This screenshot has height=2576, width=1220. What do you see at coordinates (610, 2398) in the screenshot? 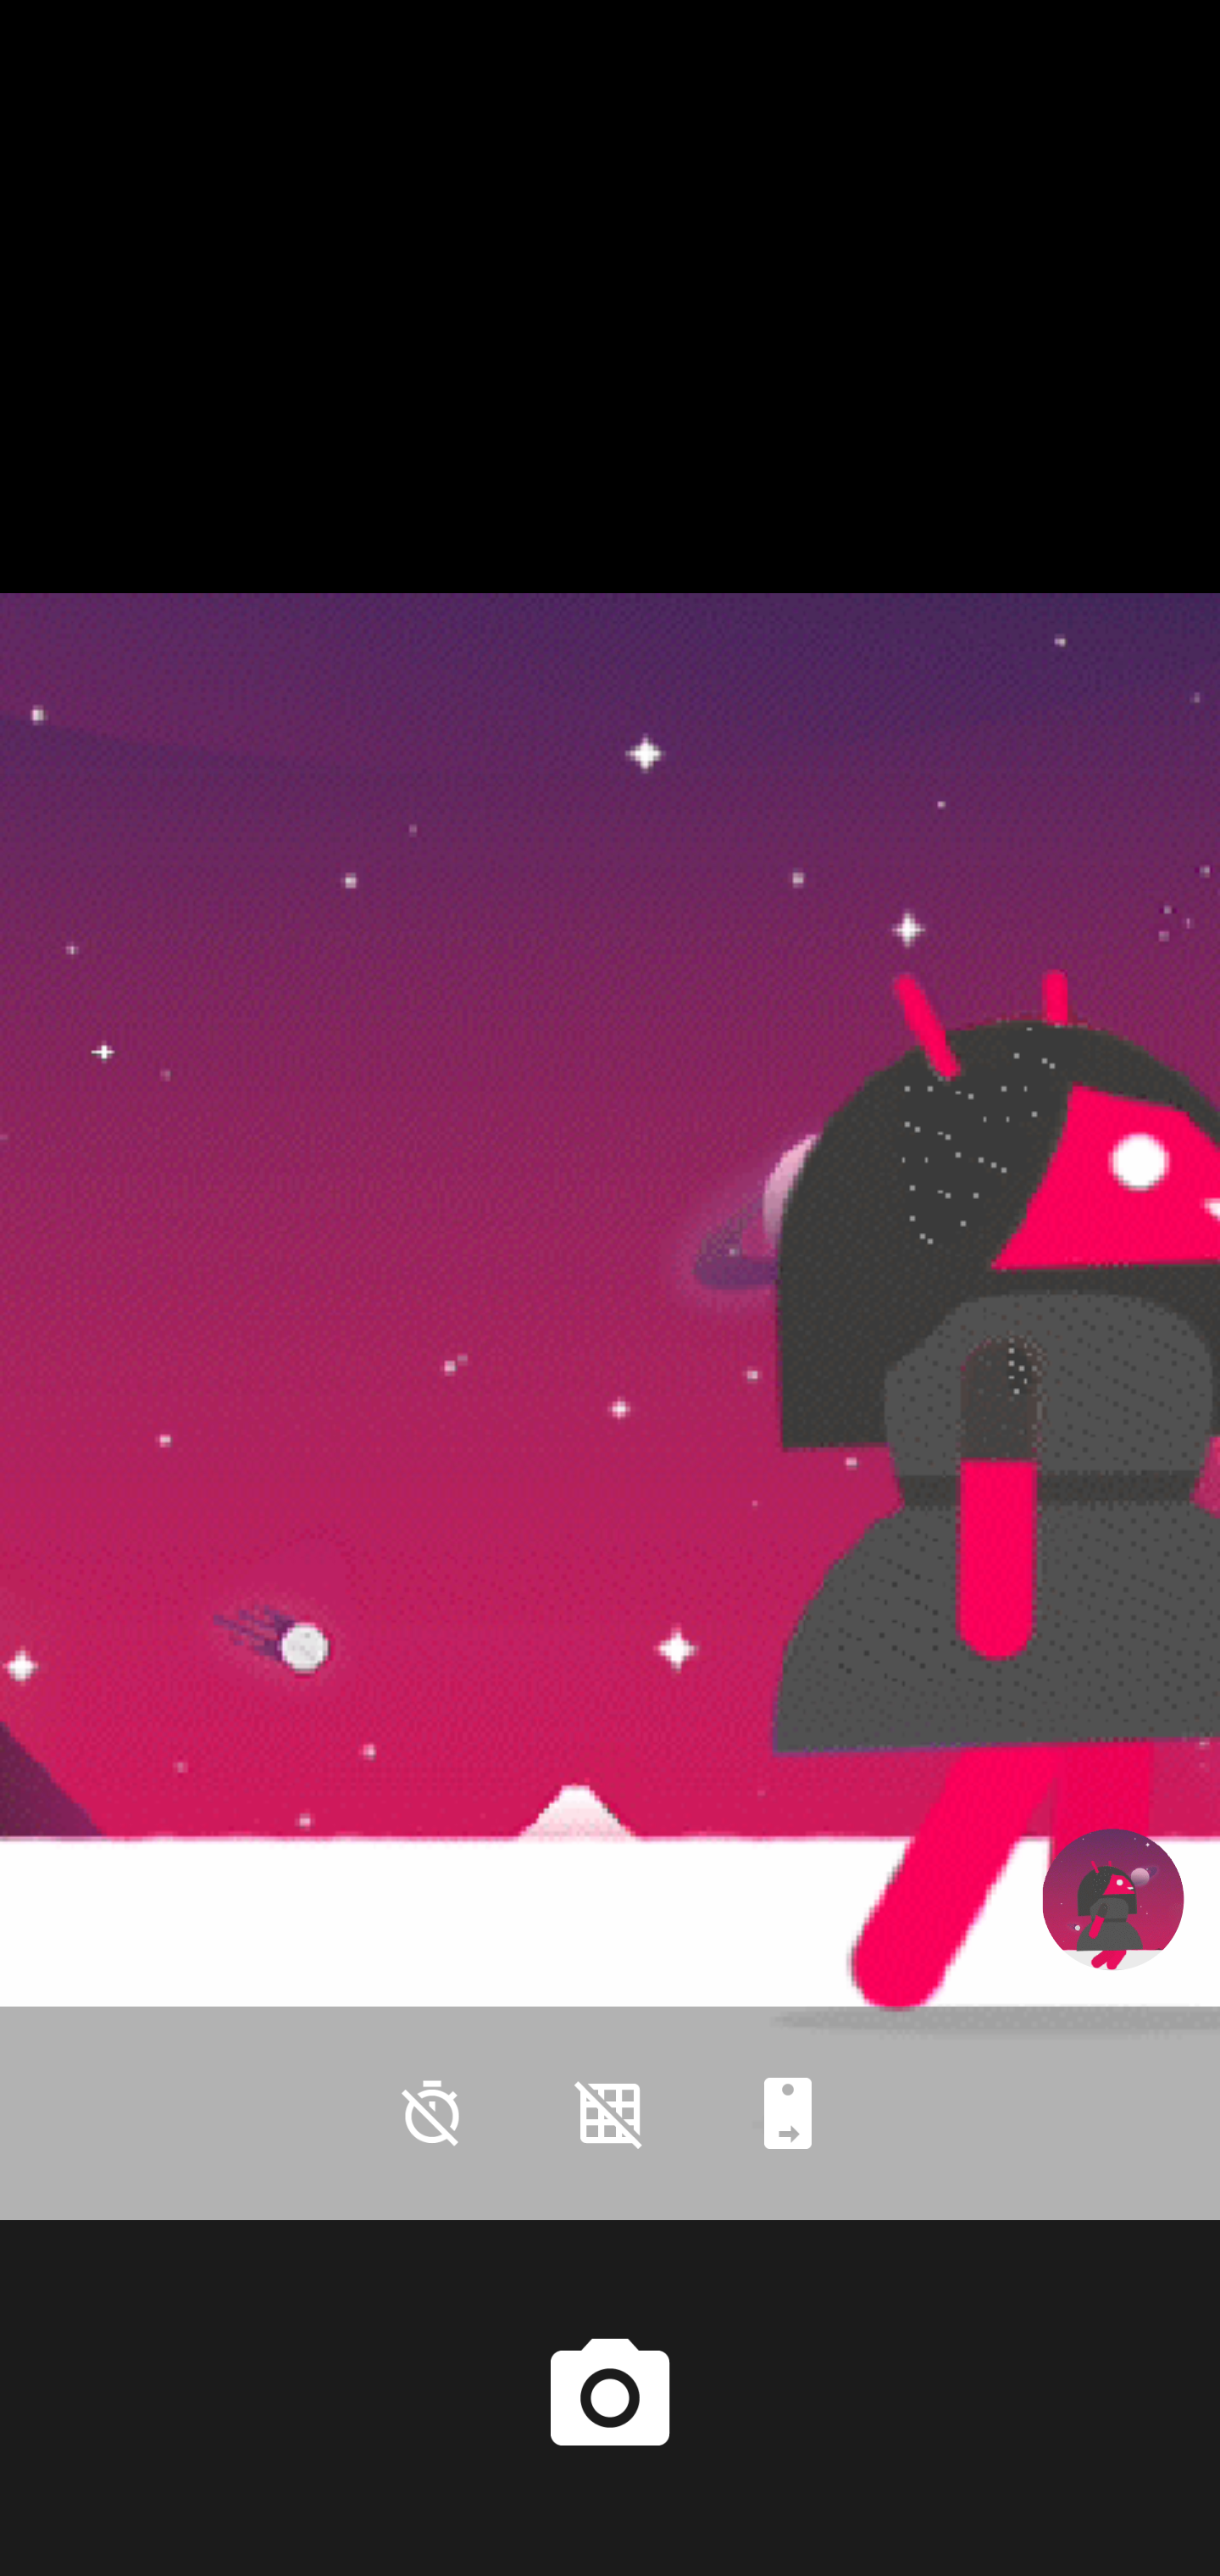
I see `Shutter` at bounding box center [610, 2398].